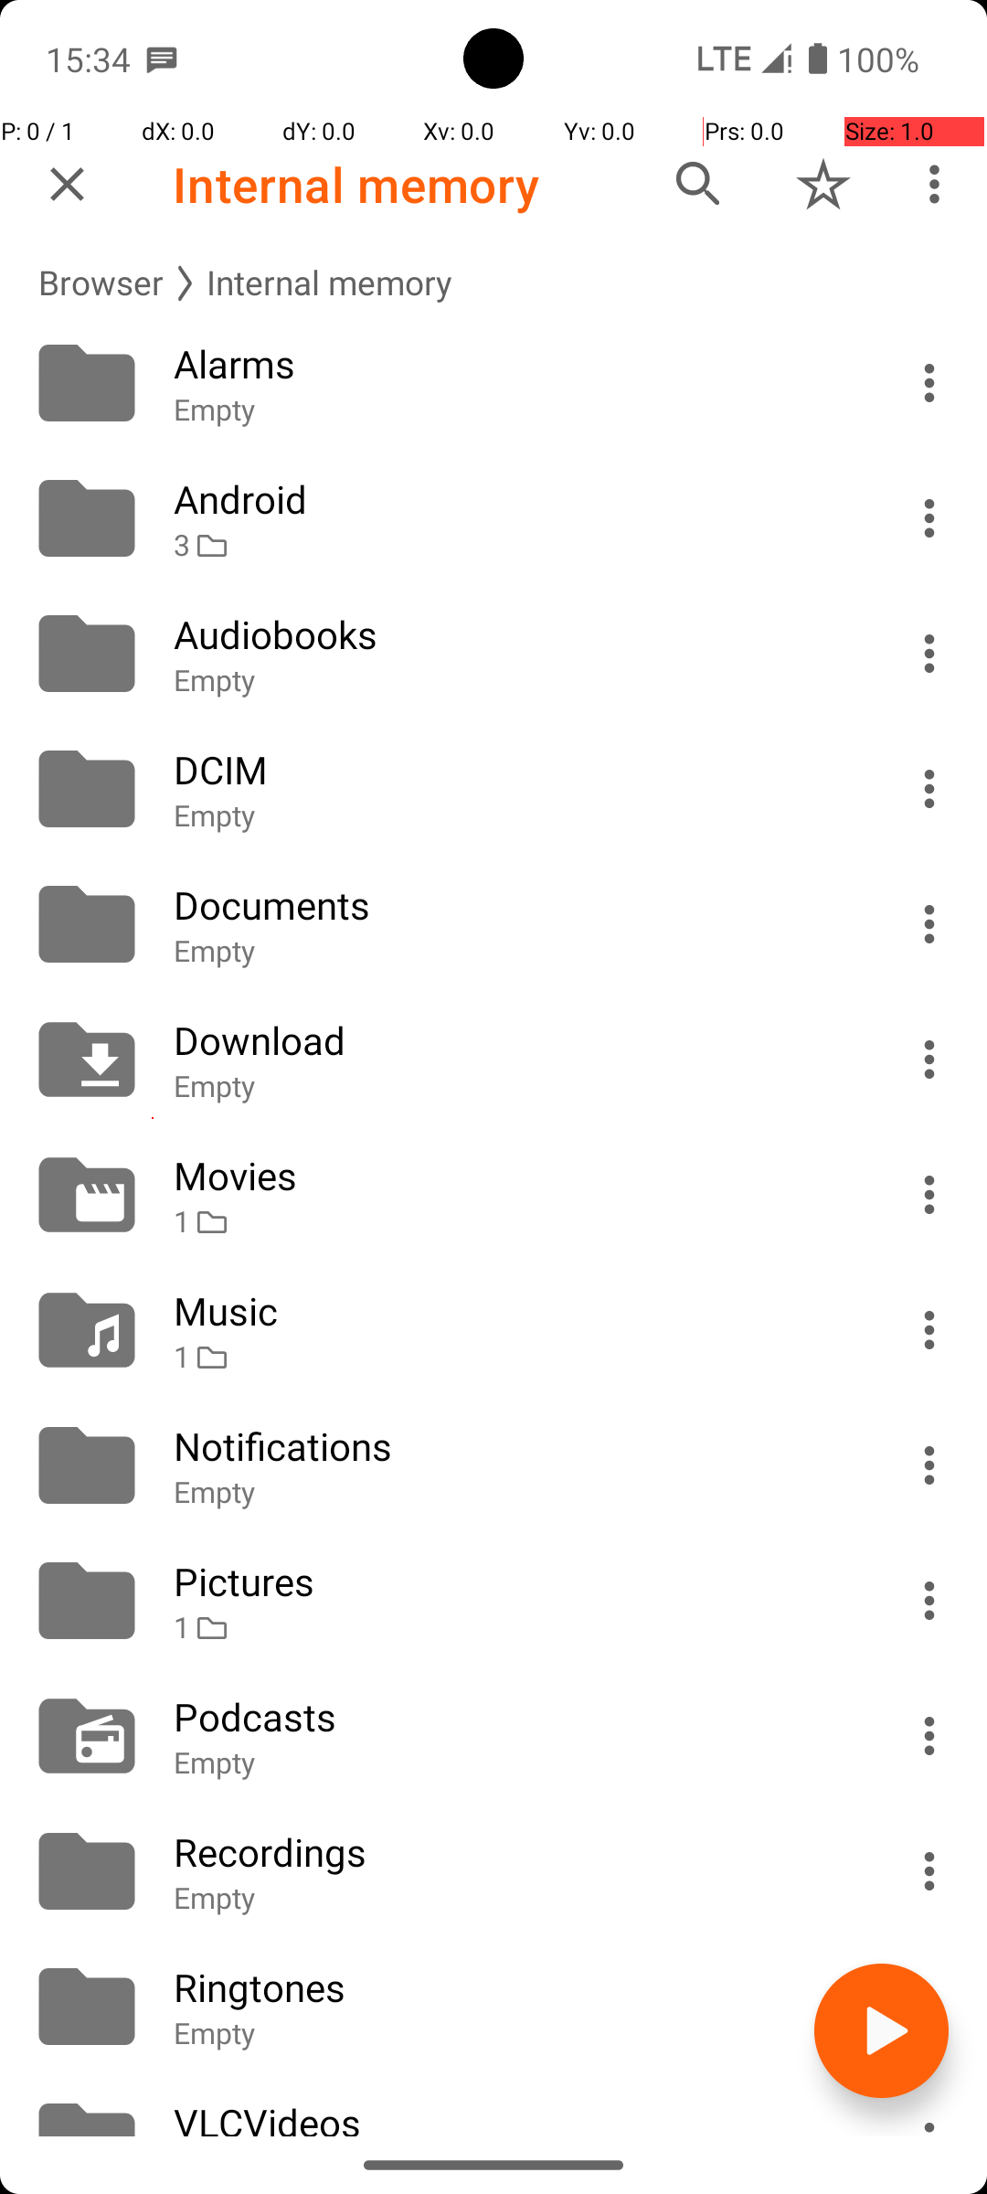 This screenshot has width=987, height=2194. What do you see at coordinates (493, 1465) in the screenshot?
I see `Folder: Notifications, Empty` at bounding box center [493, 1465].